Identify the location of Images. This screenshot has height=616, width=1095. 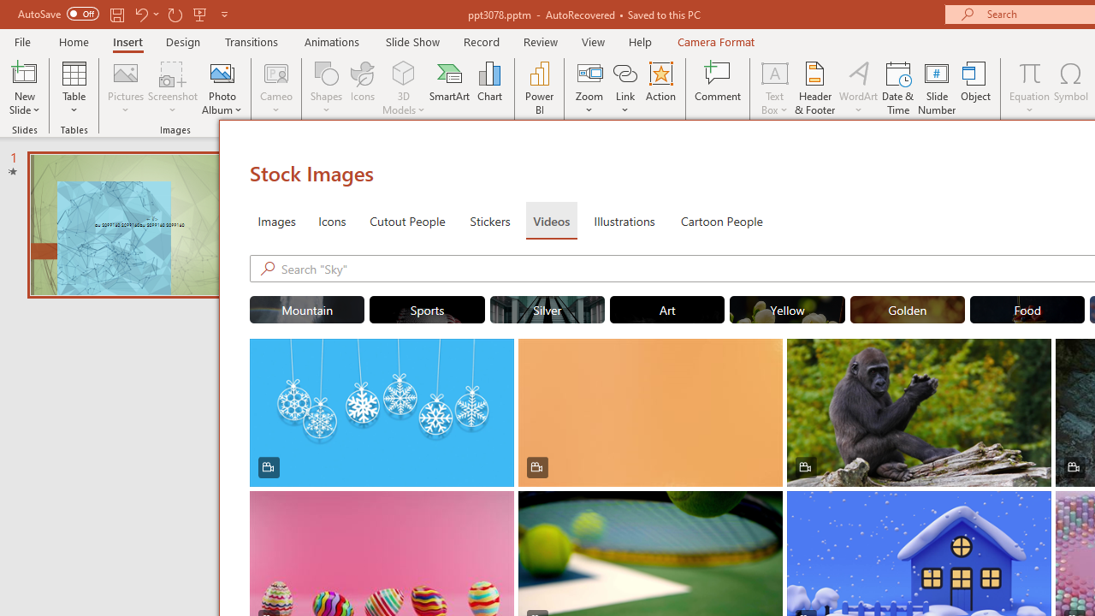
(275, 221).